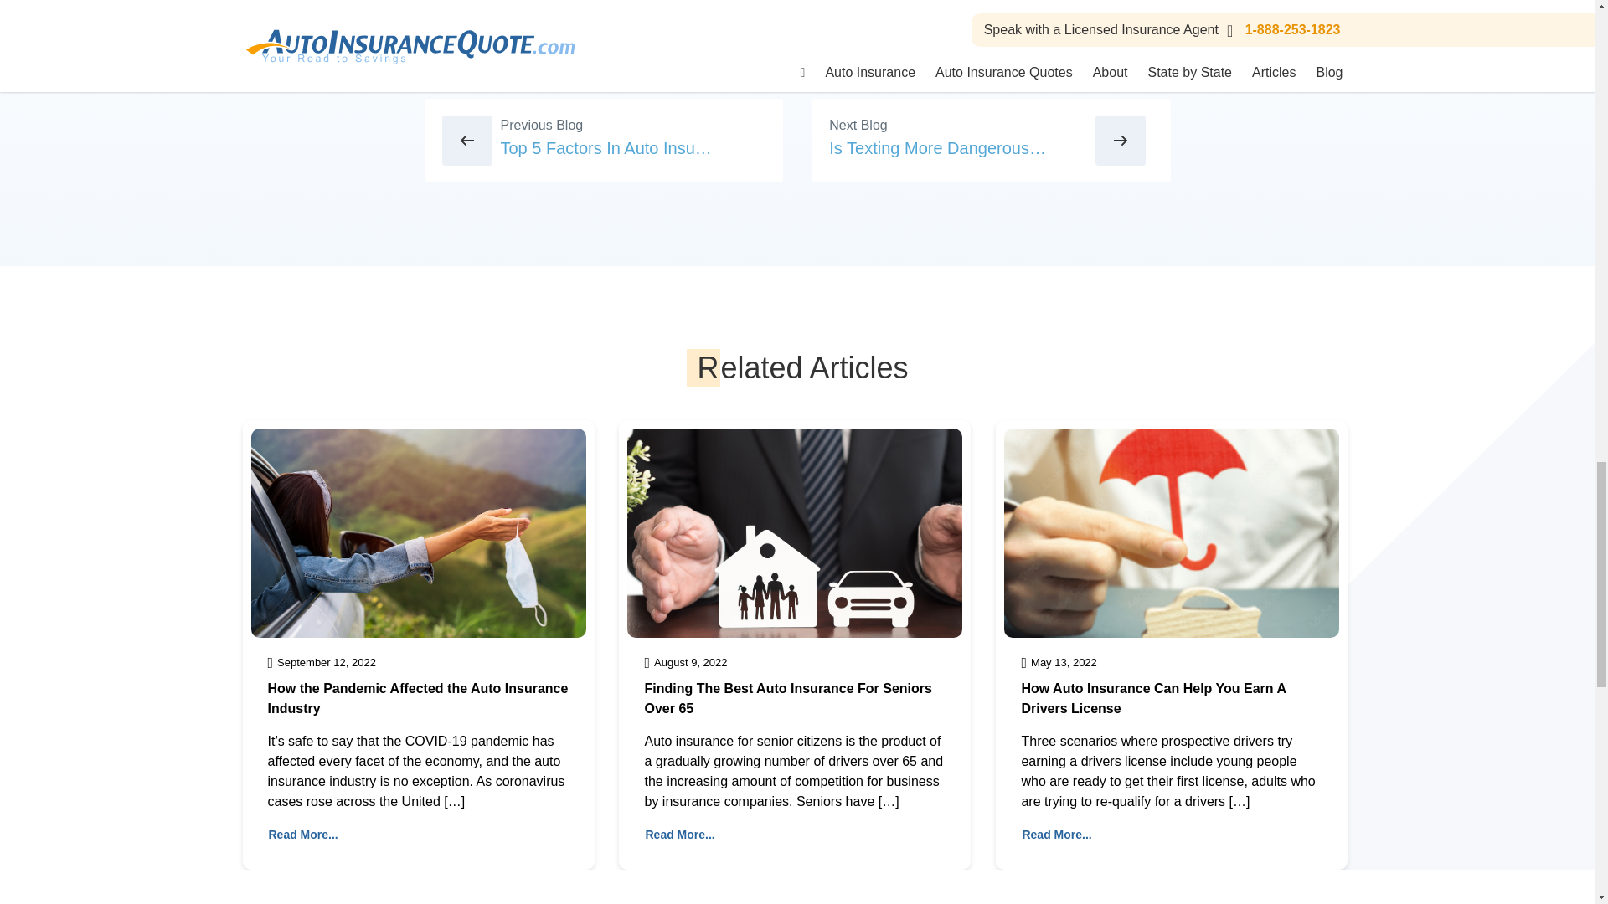 The width and height of the screenshot is (1608, 904). I want to click on Read More..., so click(1056, 835).